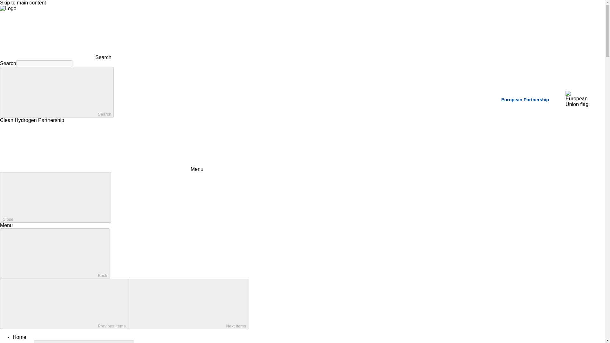 The width and height of the screenshot is (610, 343). Describe the element at coordinates (57, 92) in the screenshot. I see `Search` at that location.